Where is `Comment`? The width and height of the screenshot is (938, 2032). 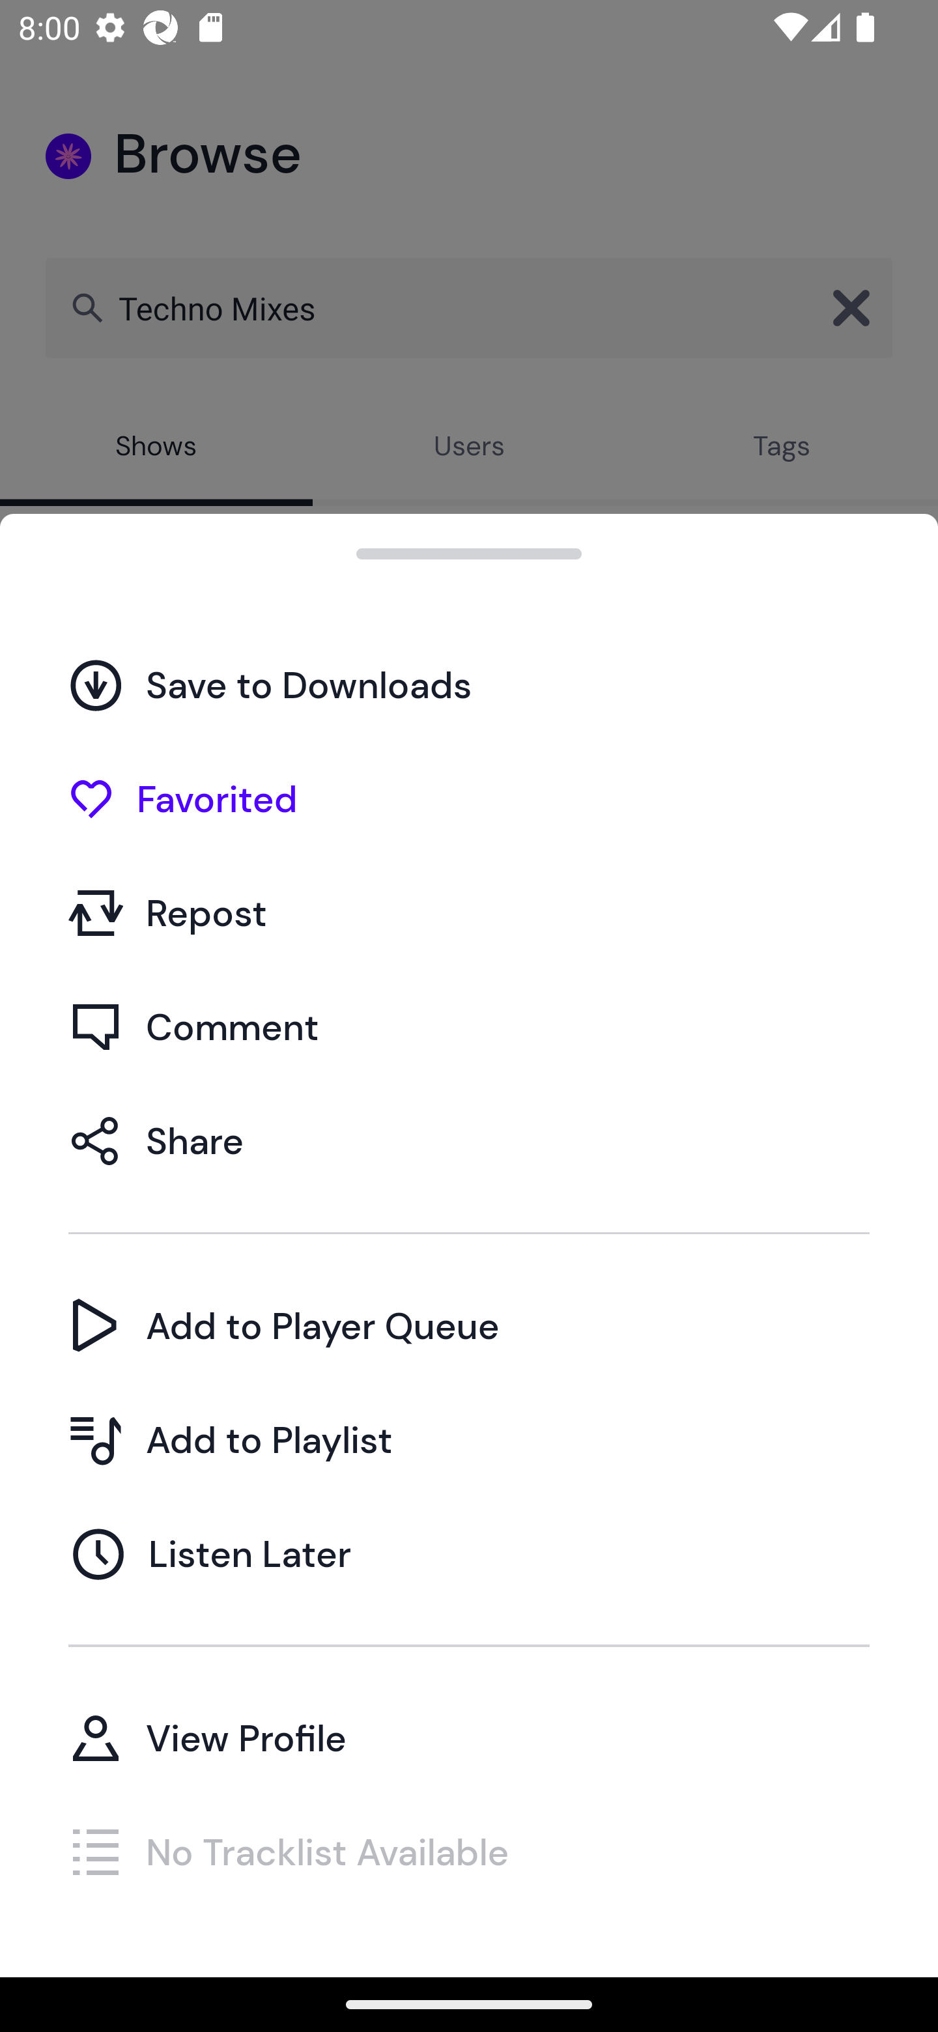 Comment is located at coordinates (469, 1026).